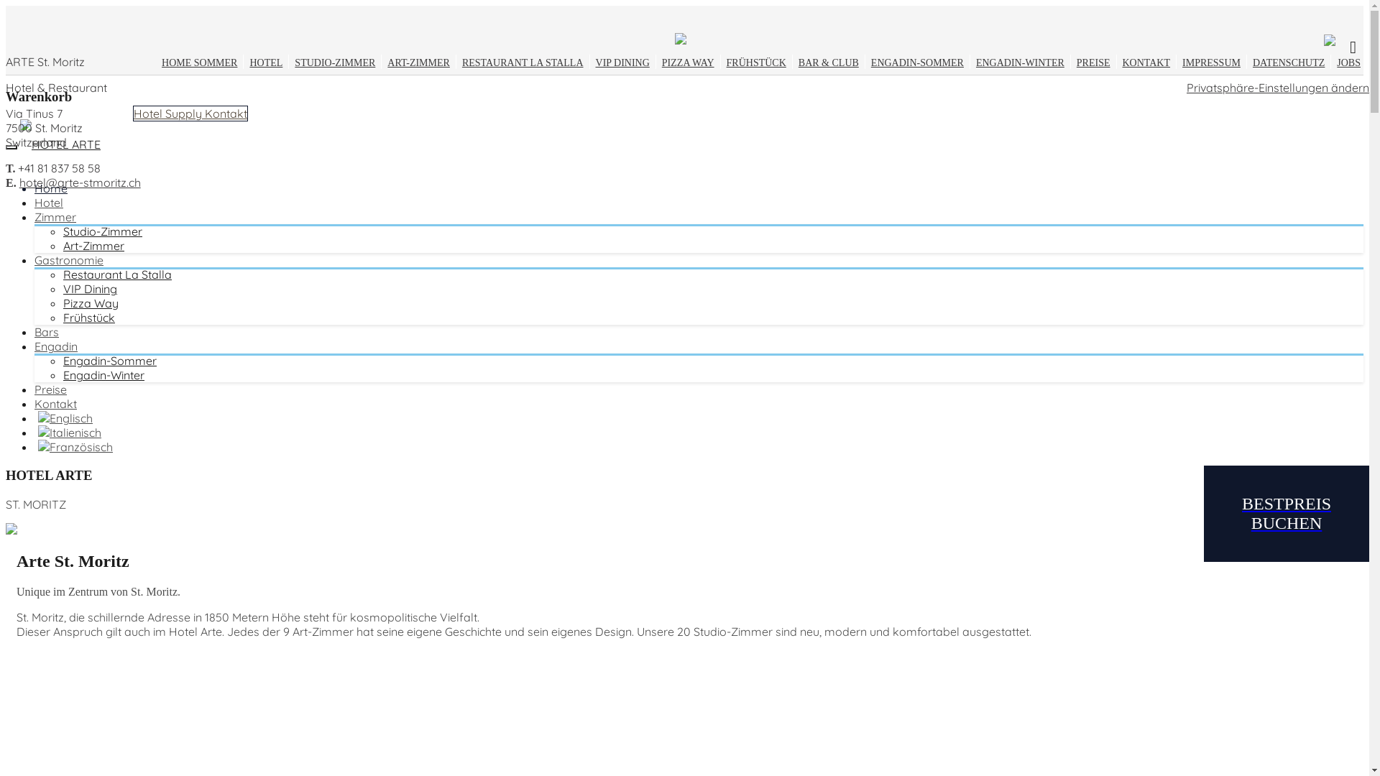  I want to click on PREISE, so click(1094, 63).